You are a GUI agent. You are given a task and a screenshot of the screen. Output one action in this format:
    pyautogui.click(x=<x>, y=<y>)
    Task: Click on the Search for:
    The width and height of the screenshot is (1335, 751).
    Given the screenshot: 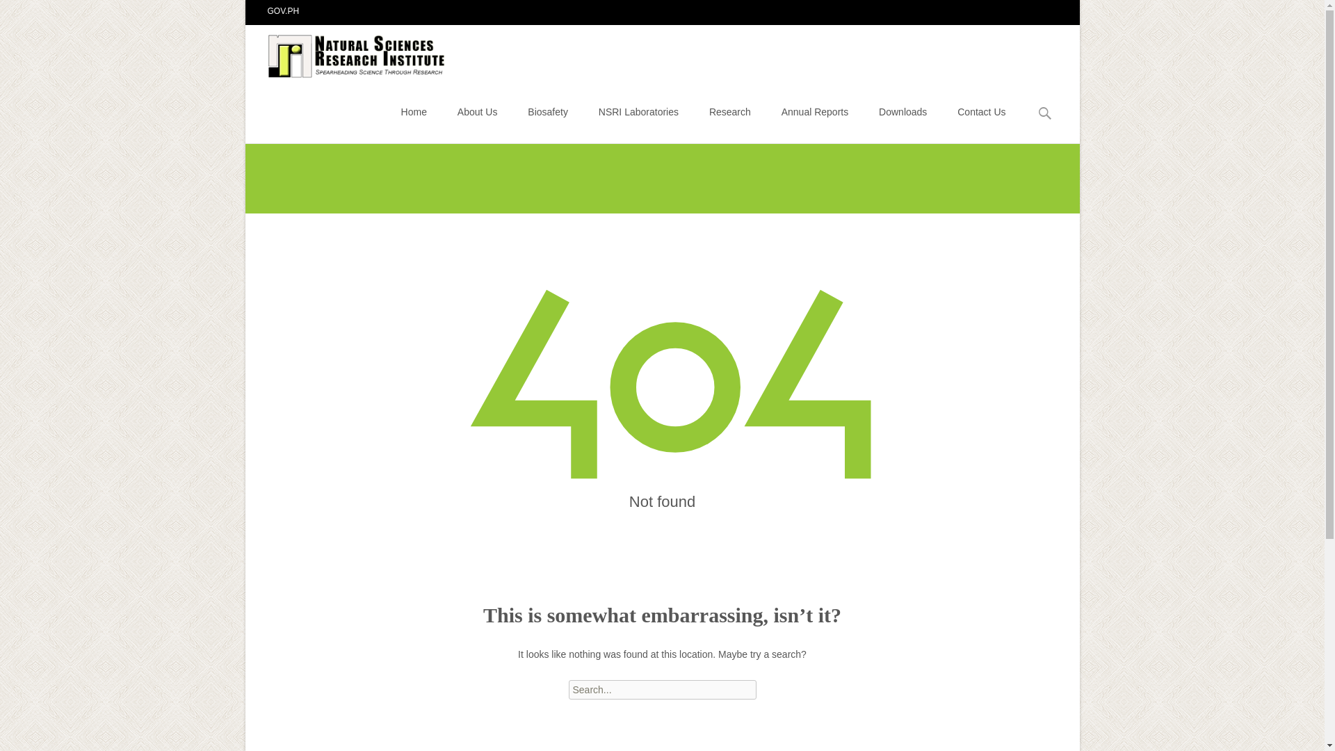 What is the action you would take?
    pyautogui.click(x=1045, y=113)
    